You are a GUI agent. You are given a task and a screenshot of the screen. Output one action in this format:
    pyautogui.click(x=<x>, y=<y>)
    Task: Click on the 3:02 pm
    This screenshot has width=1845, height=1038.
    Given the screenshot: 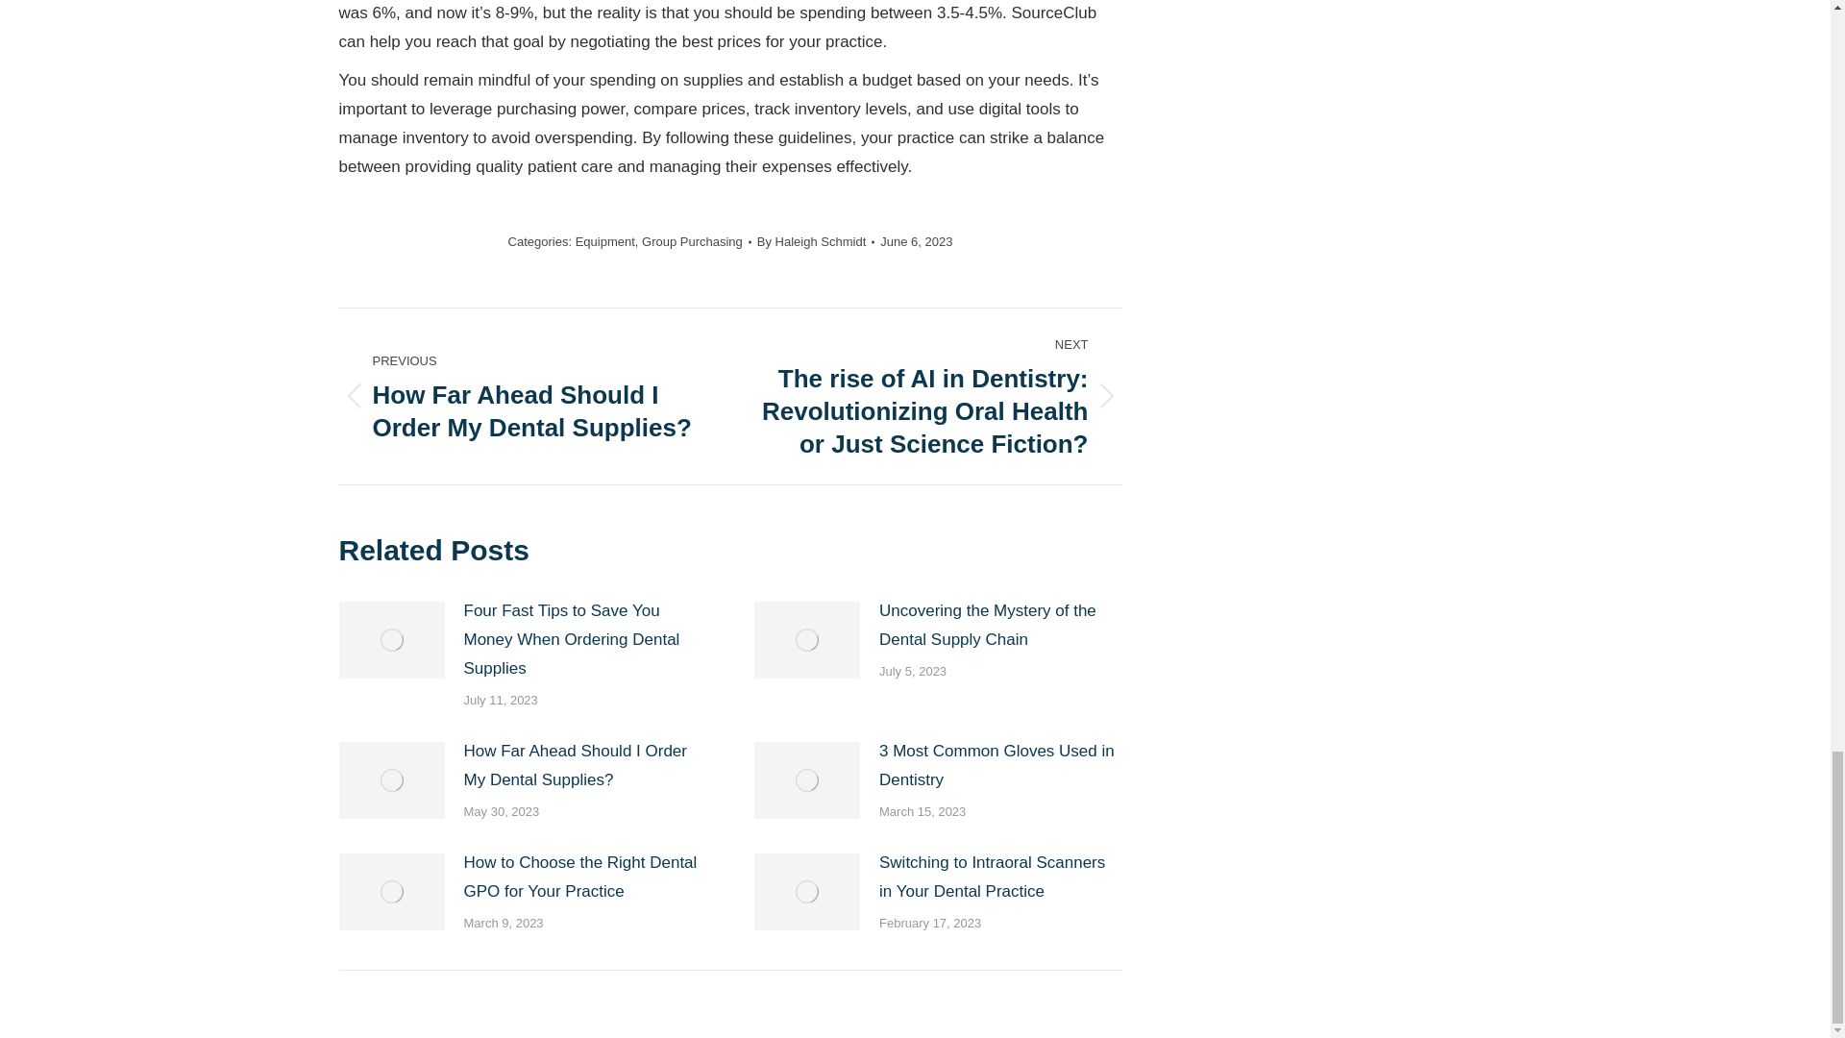 What is the action you would take?
    pyautogui.click(x=815, y=240)
    